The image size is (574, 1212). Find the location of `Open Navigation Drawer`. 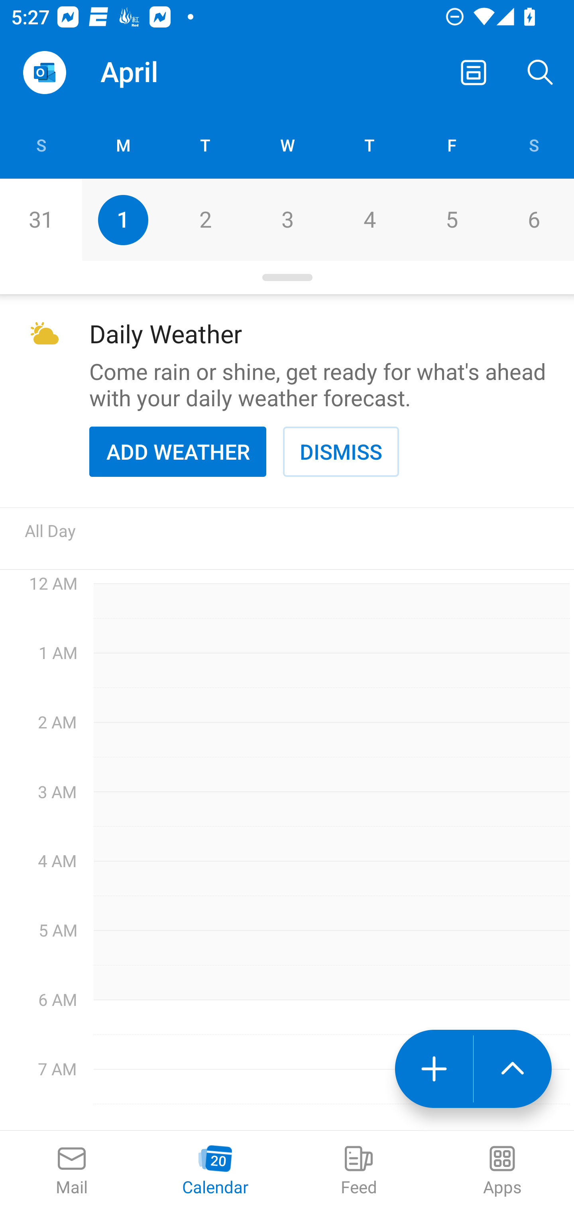

Open Navigation Drawer is located at coordinates (44, 73).